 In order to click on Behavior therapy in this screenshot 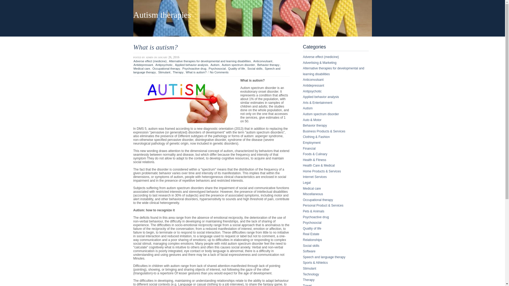, I will do `click(268, 65)`.